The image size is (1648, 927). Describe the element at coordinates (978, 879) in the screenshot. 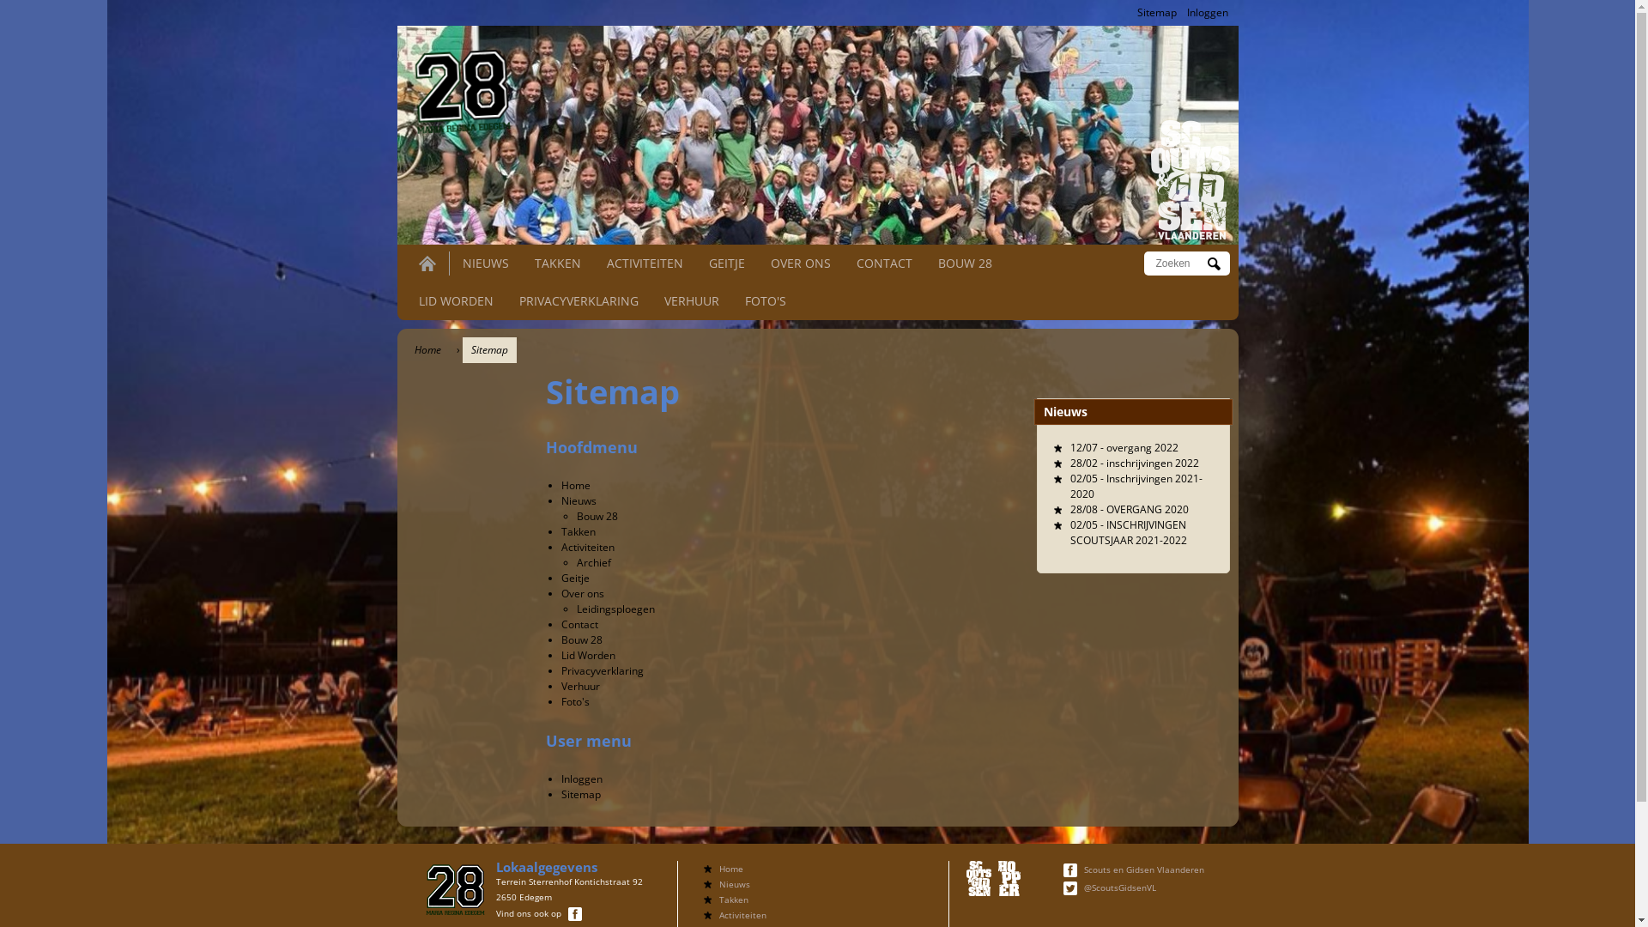

I see `Scouts & Gidsen Vlaanderen` at that location.